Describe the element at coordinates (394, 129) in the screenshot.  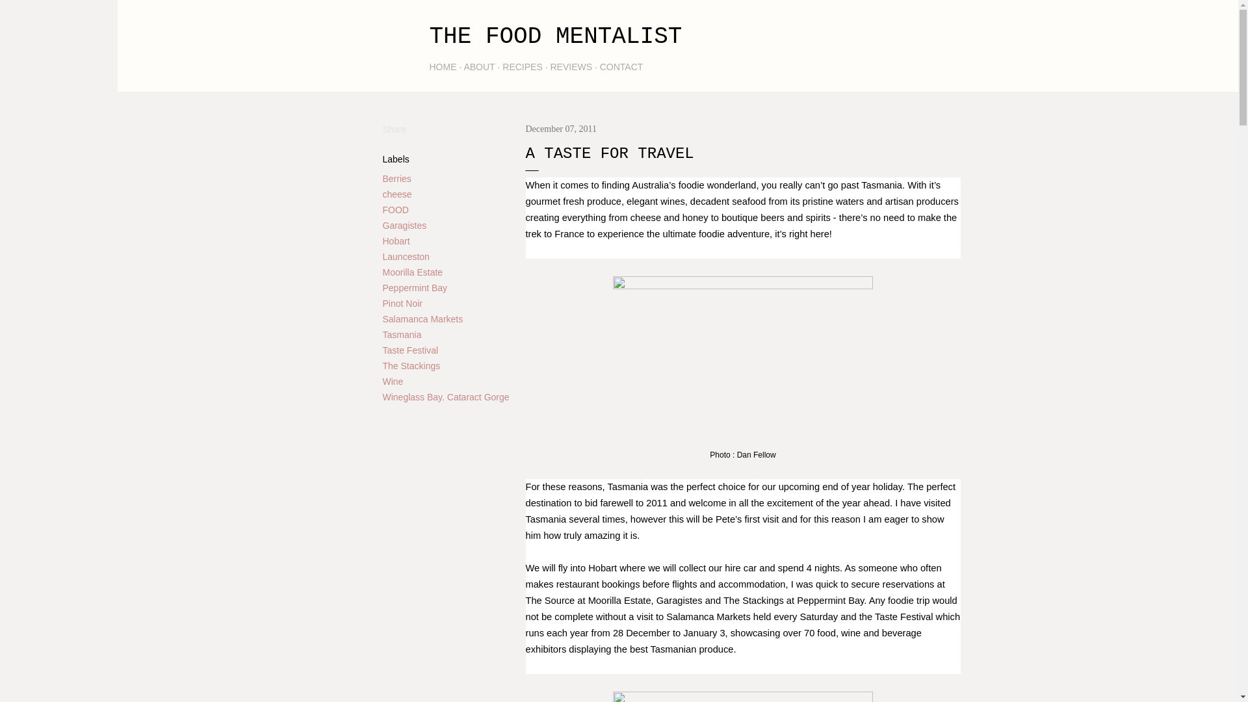
I see `Share` at that location.